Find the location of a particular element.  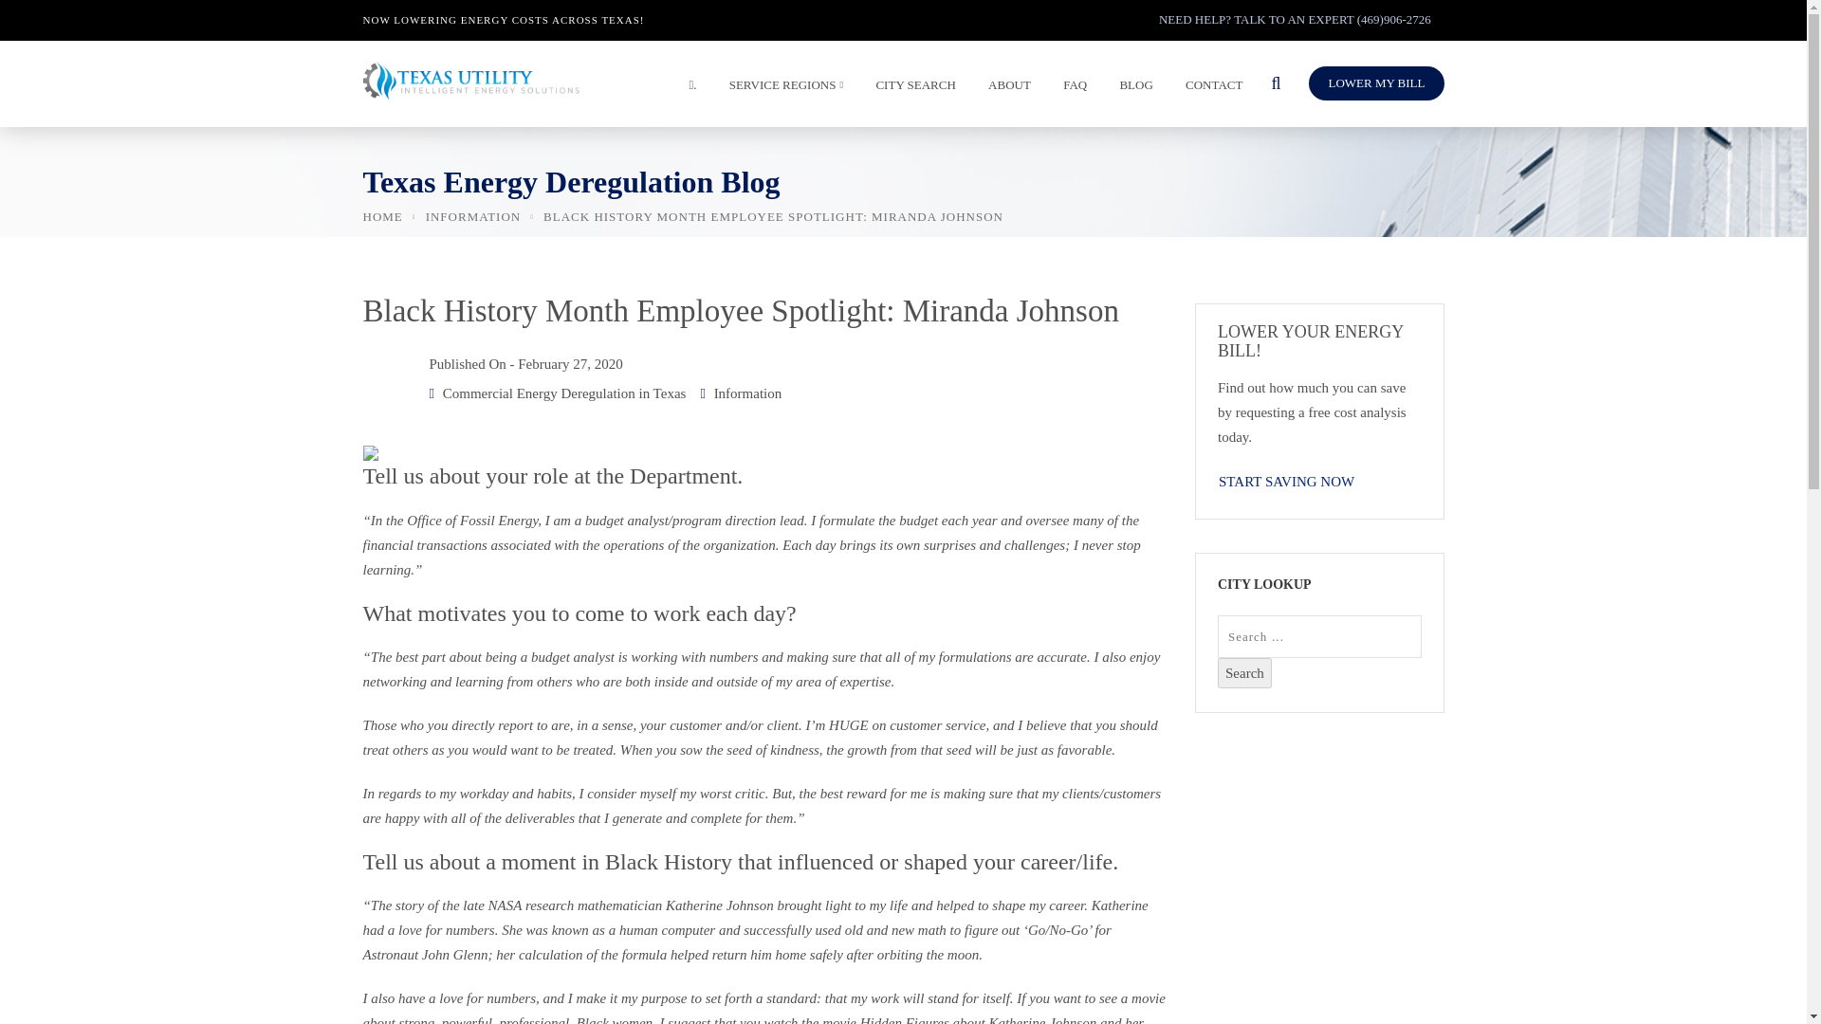

Information is located at coordinates (747, 393).